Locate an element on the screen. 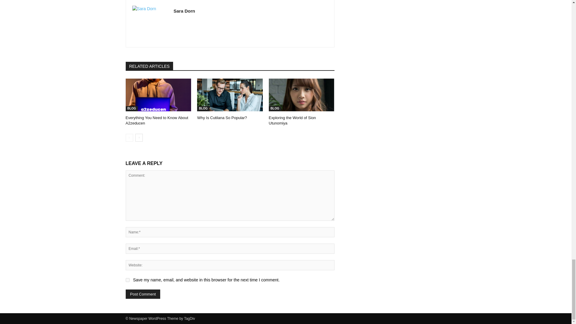  Post Comment is located at coordinates (143, 294).